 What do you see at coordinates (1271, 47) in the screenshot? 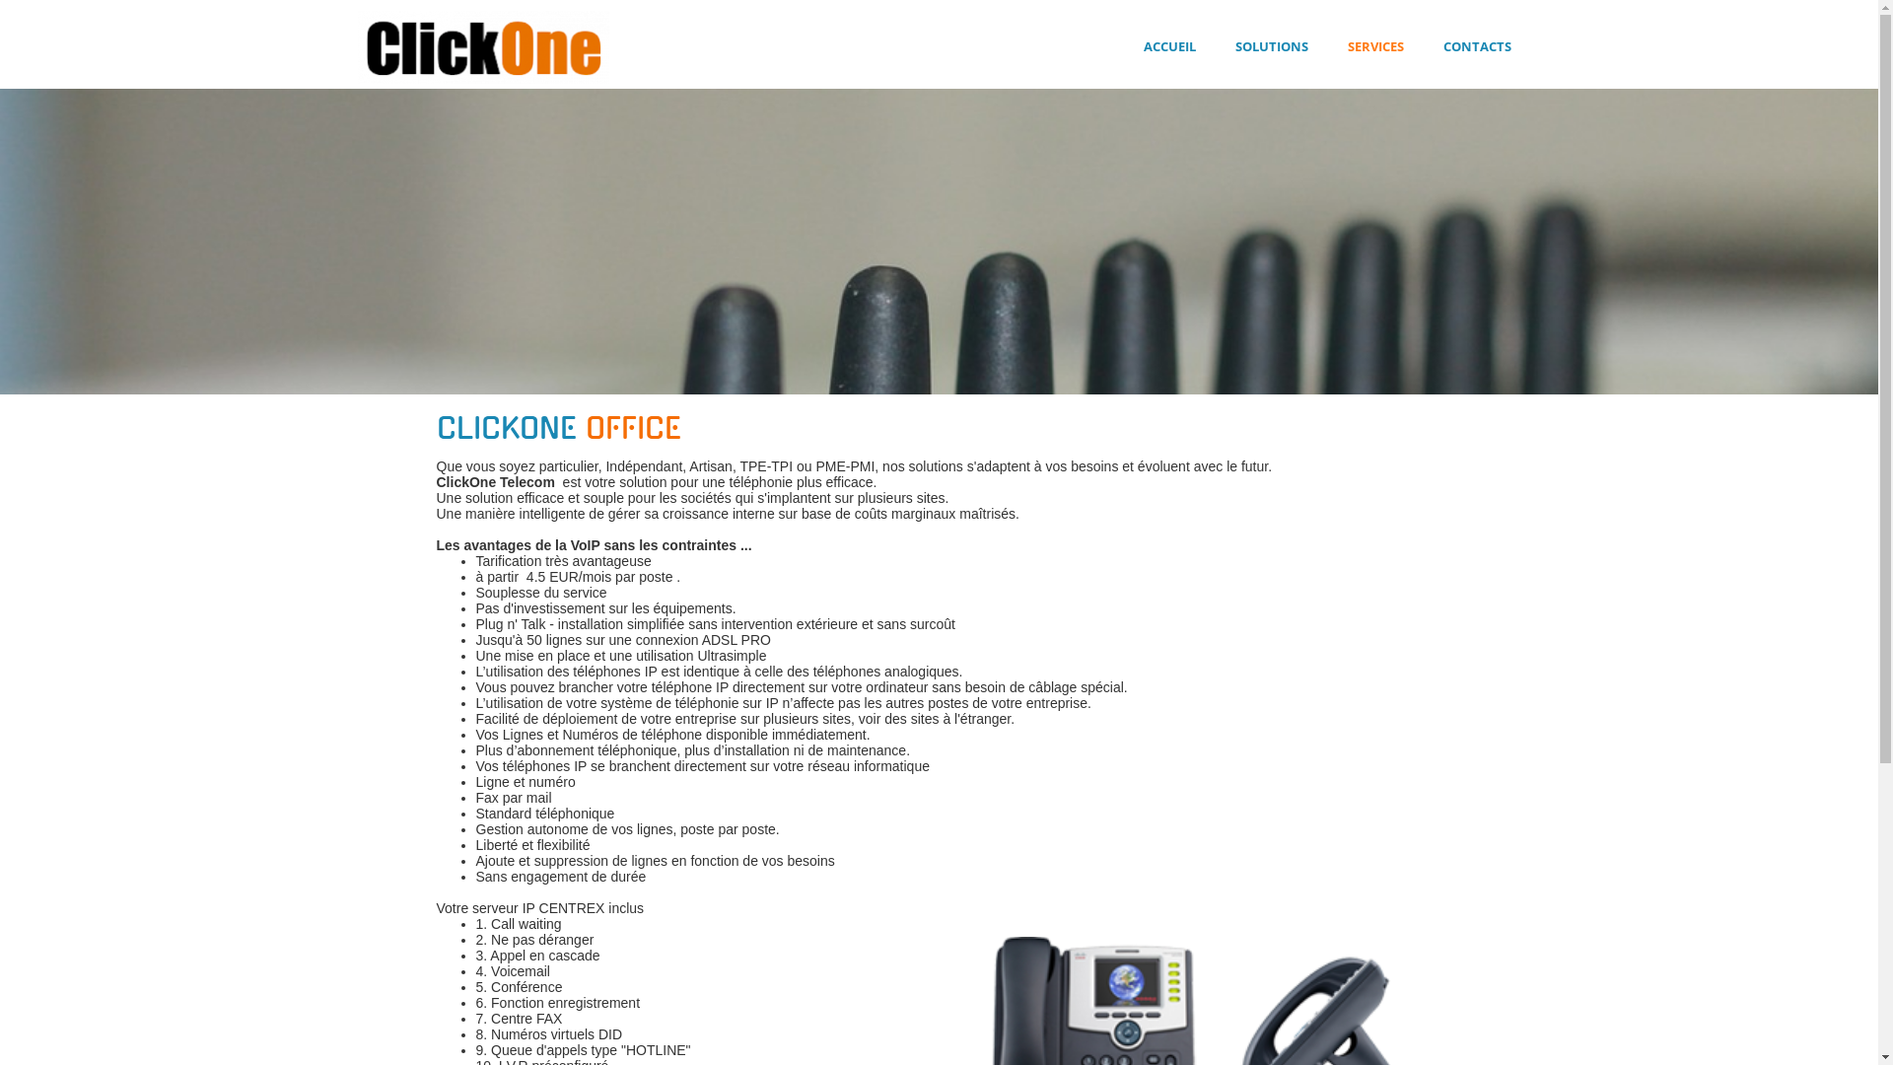
I see `SOLUTIONS` at bounding box center [1271, 47].